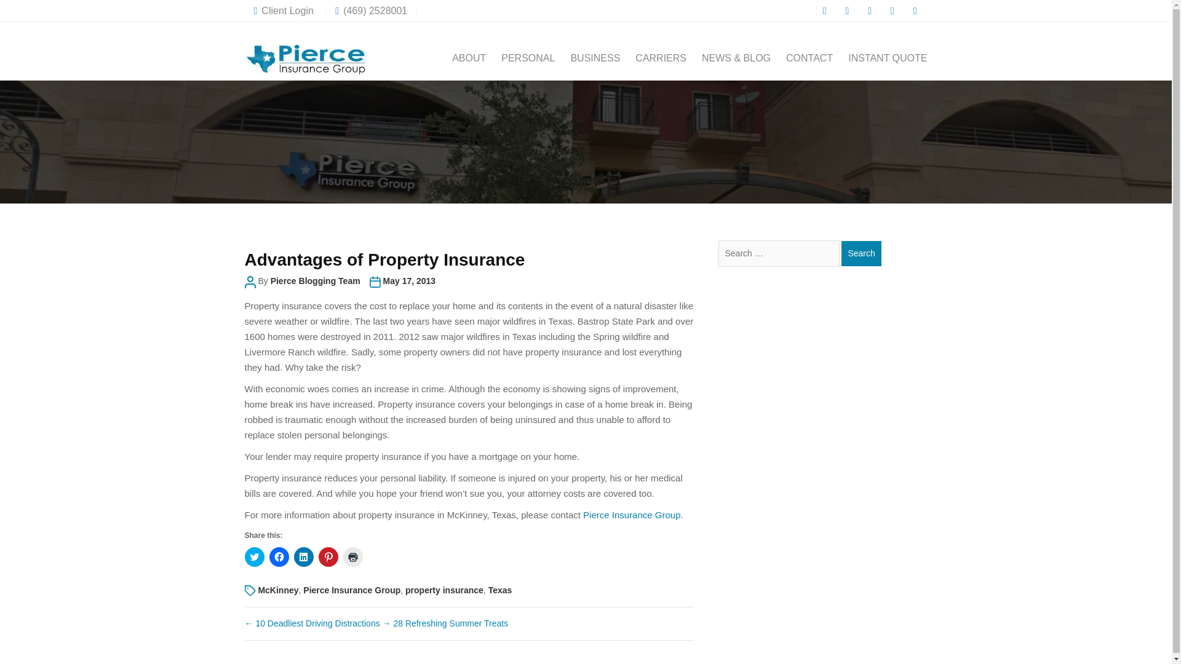  What do you see at coordinates (894, 10) in the screenshot?
I see `Linkedin` at bounding box center [894, 10].